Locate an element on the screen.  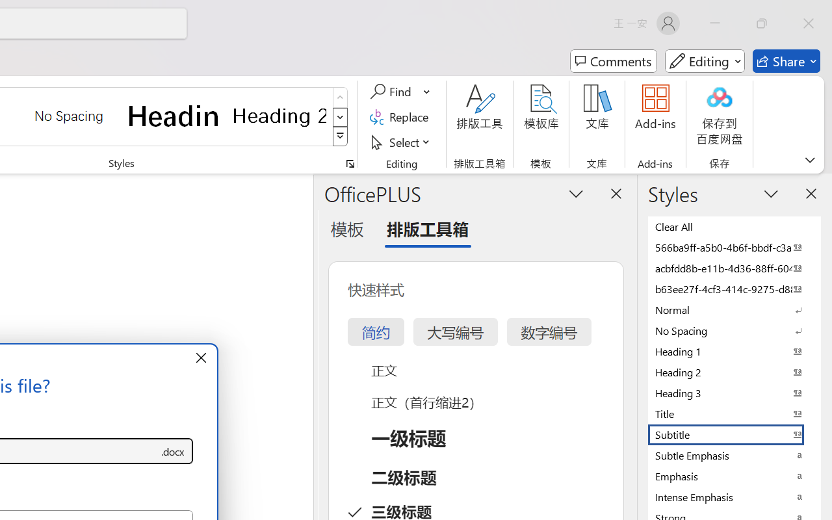
Share is located at coordinates (786, 61).